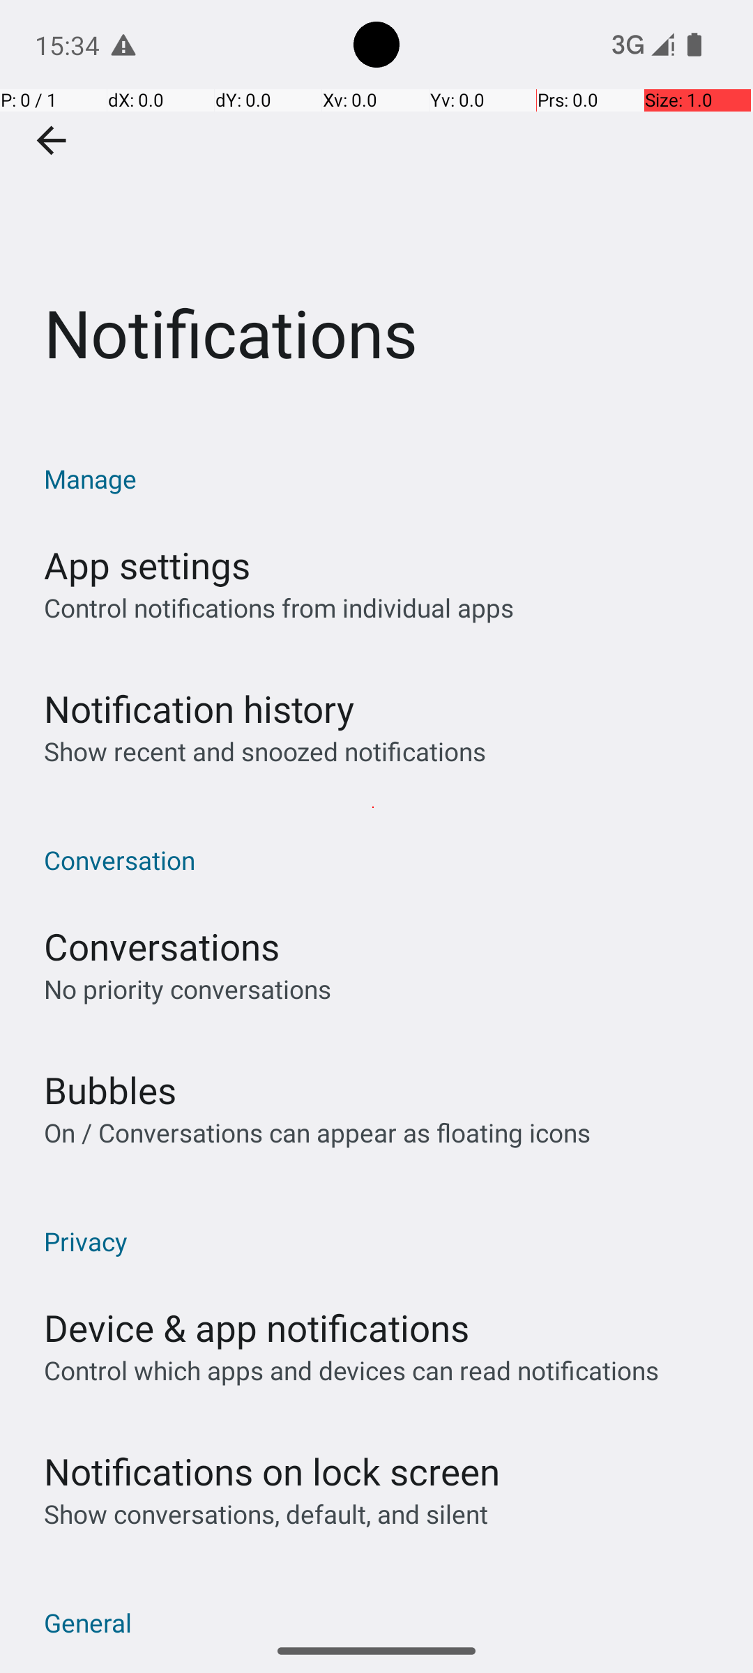 The image size is (753, 1673). Describe the element at coordinates (199, 708) in the screenshot. I see `Notification history` at that location.